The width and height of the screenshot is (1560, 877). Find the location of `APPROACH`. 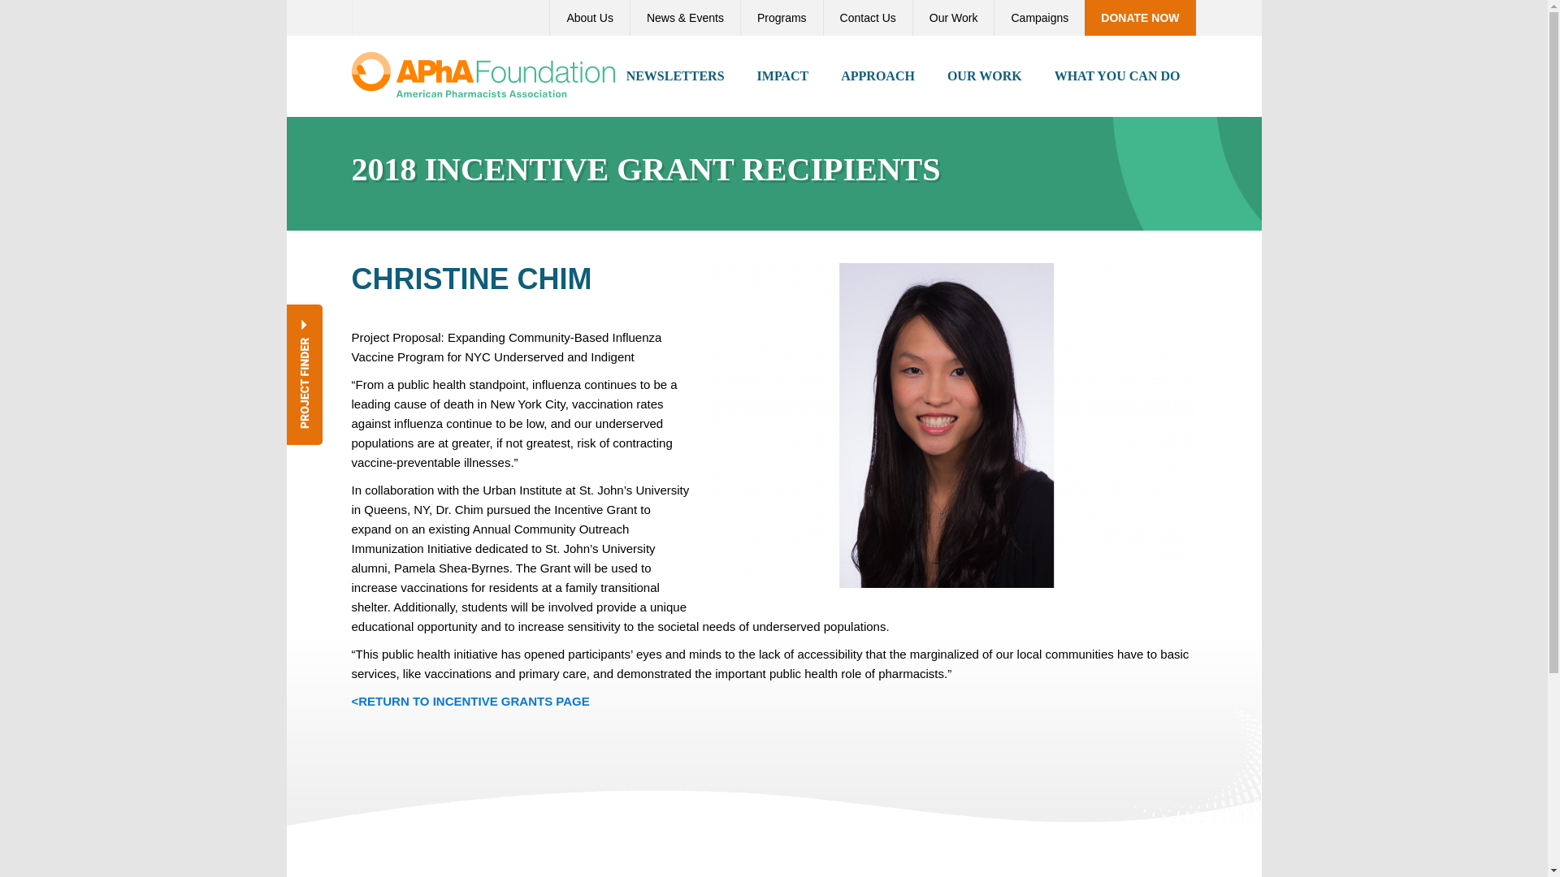

APPROACH is located at coordinates (877, 76).